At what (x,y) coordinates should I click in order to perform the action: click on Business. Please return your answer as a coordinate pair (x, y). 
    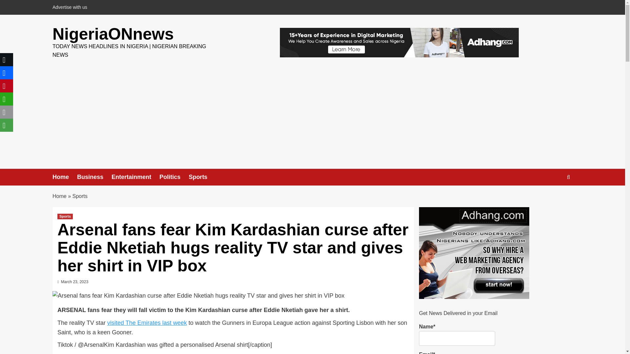
    Looking at the image, I should click on (94, 177).